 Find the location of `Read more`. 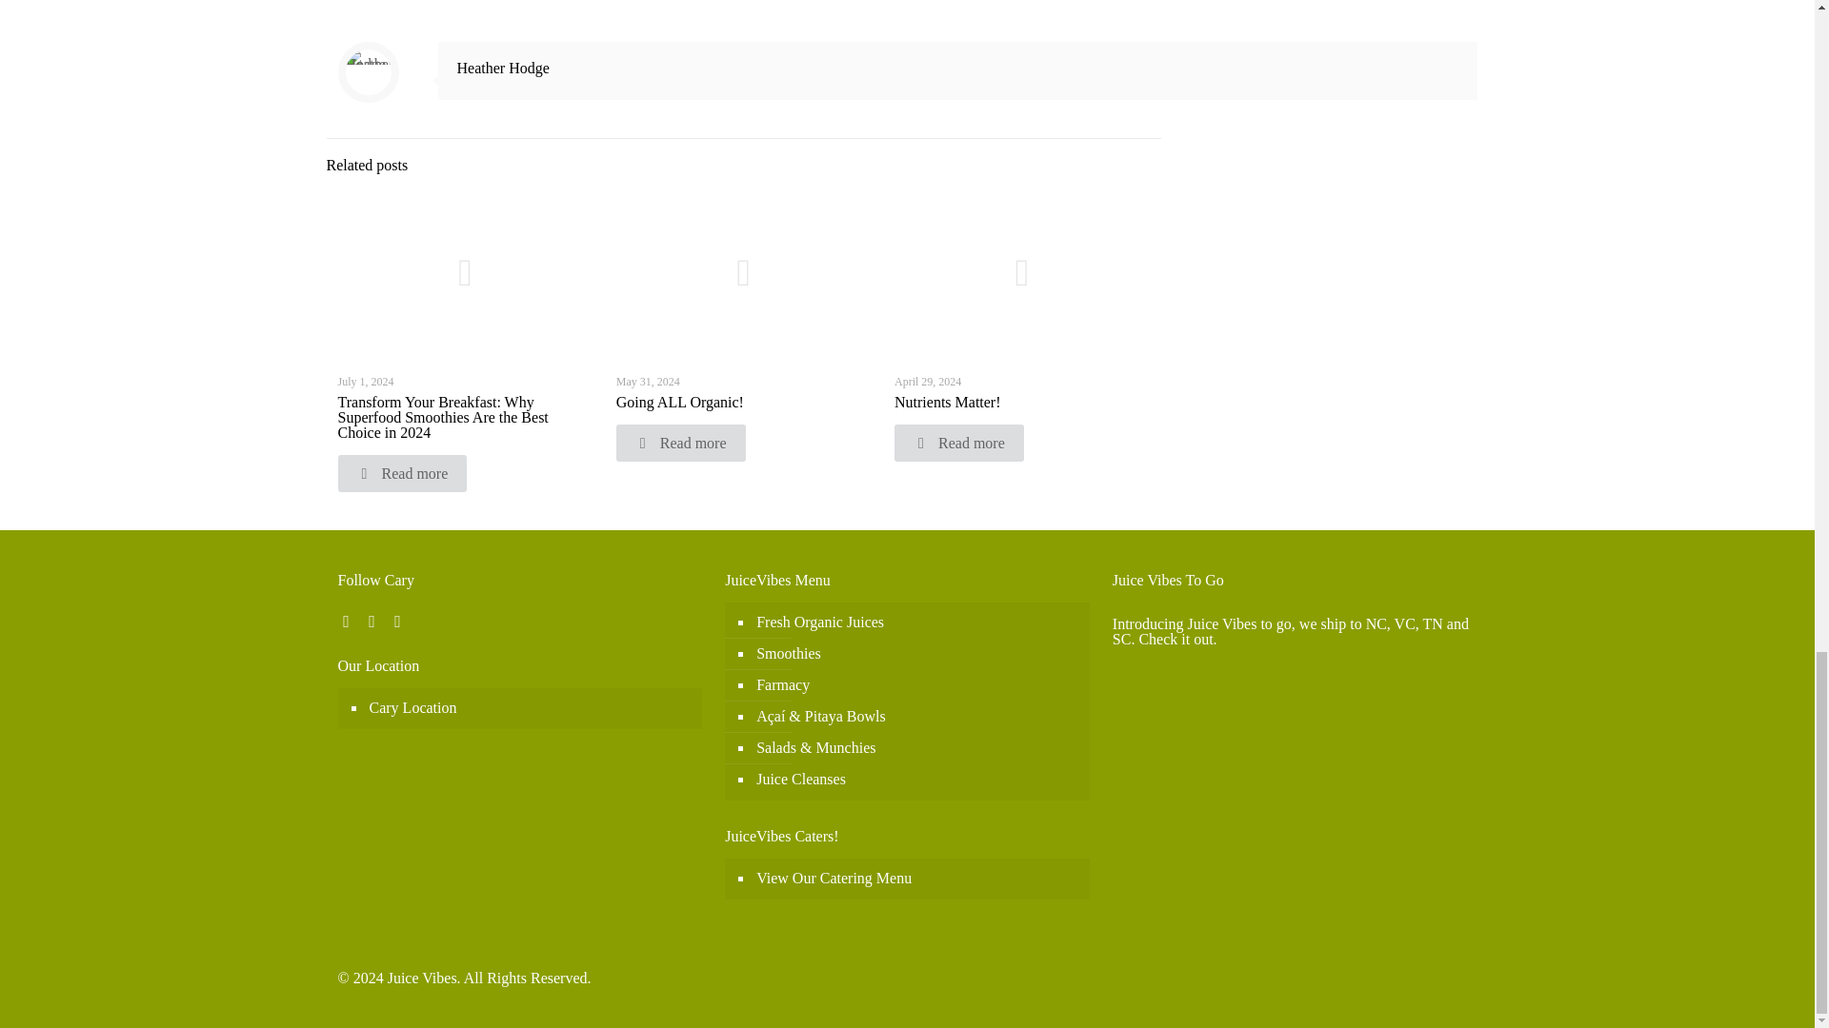

Read more is located at coordinates (681, 443).